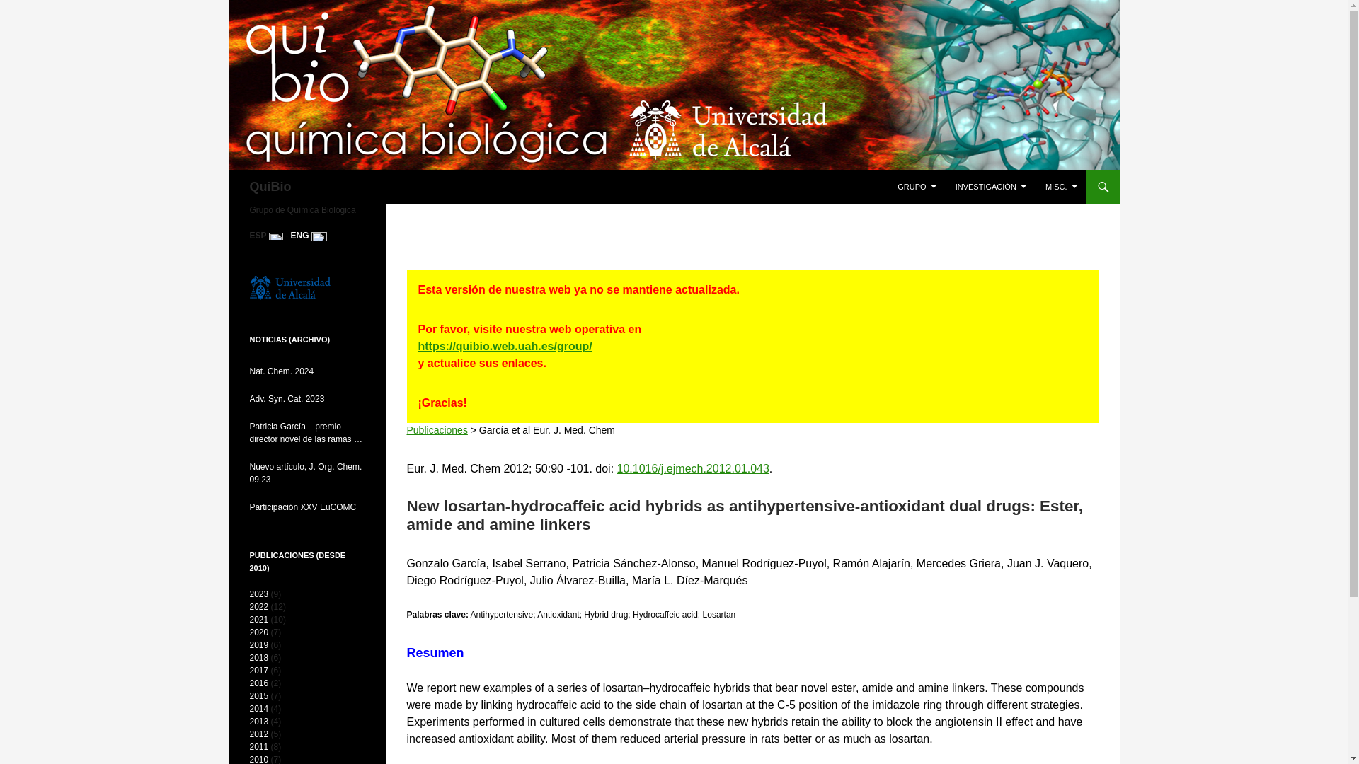  I want to click on Adv. Syn. Cat. 2023, so click(306, 399).